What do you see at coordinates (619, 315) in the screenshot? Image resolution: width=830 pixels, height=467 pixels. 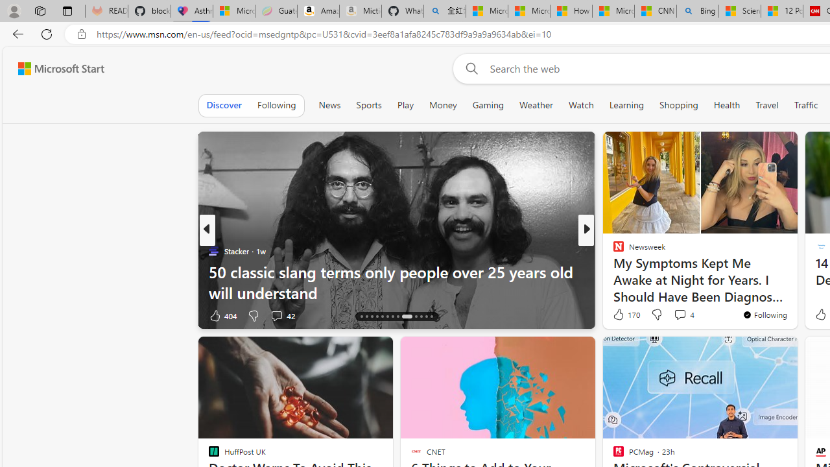 I see `3k Like` at bounding box center [619, 315].